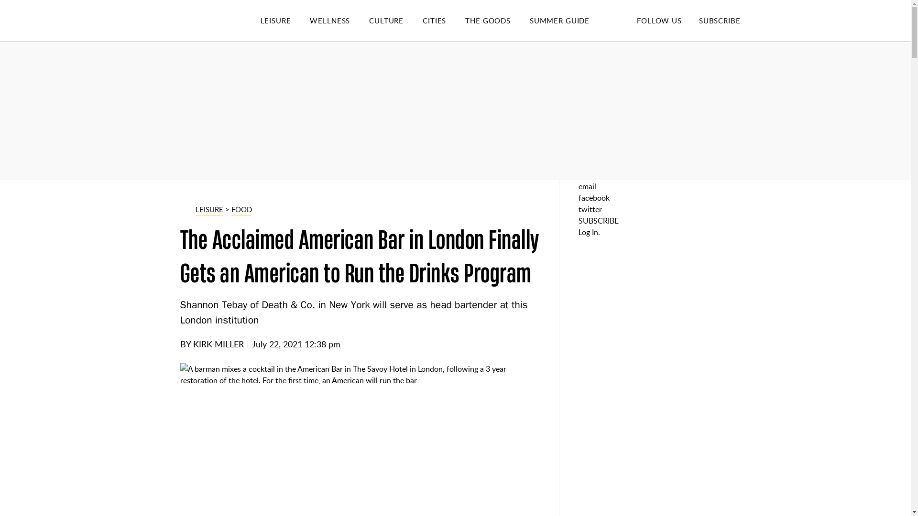 This screenshot has height=516, width=918. What do you see at coordinates (719, 20) in the screenshot?
I see `SUBSCRIBE` at bounding box center [719, 20].